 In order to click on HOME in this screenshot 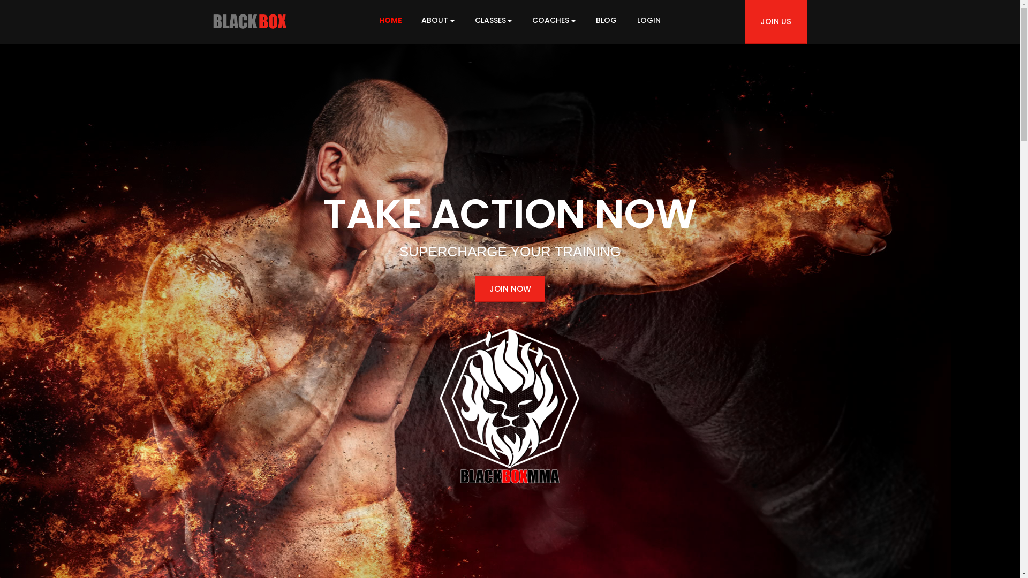, I will do `click(391, 20)`.